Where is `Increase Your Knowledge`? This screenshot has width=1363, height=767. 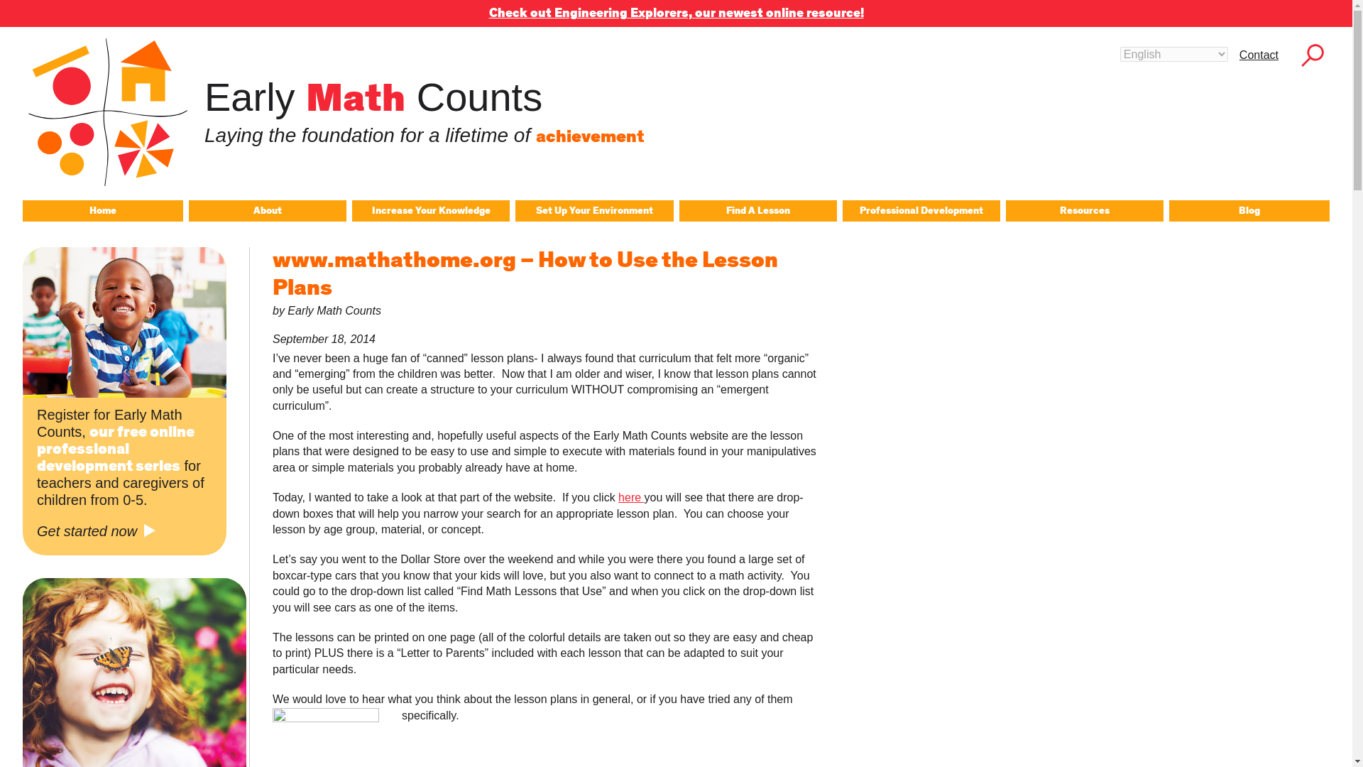
Increase Your Knowledge is located at coordinates (430, 210).